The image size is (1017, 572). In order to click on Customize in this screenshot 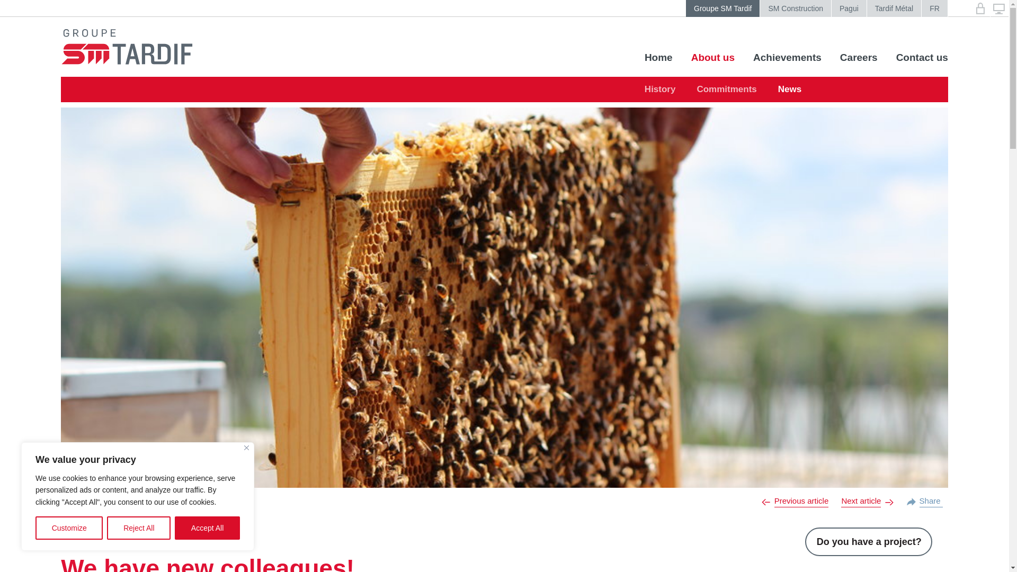, I will do `click(69, 528)`.